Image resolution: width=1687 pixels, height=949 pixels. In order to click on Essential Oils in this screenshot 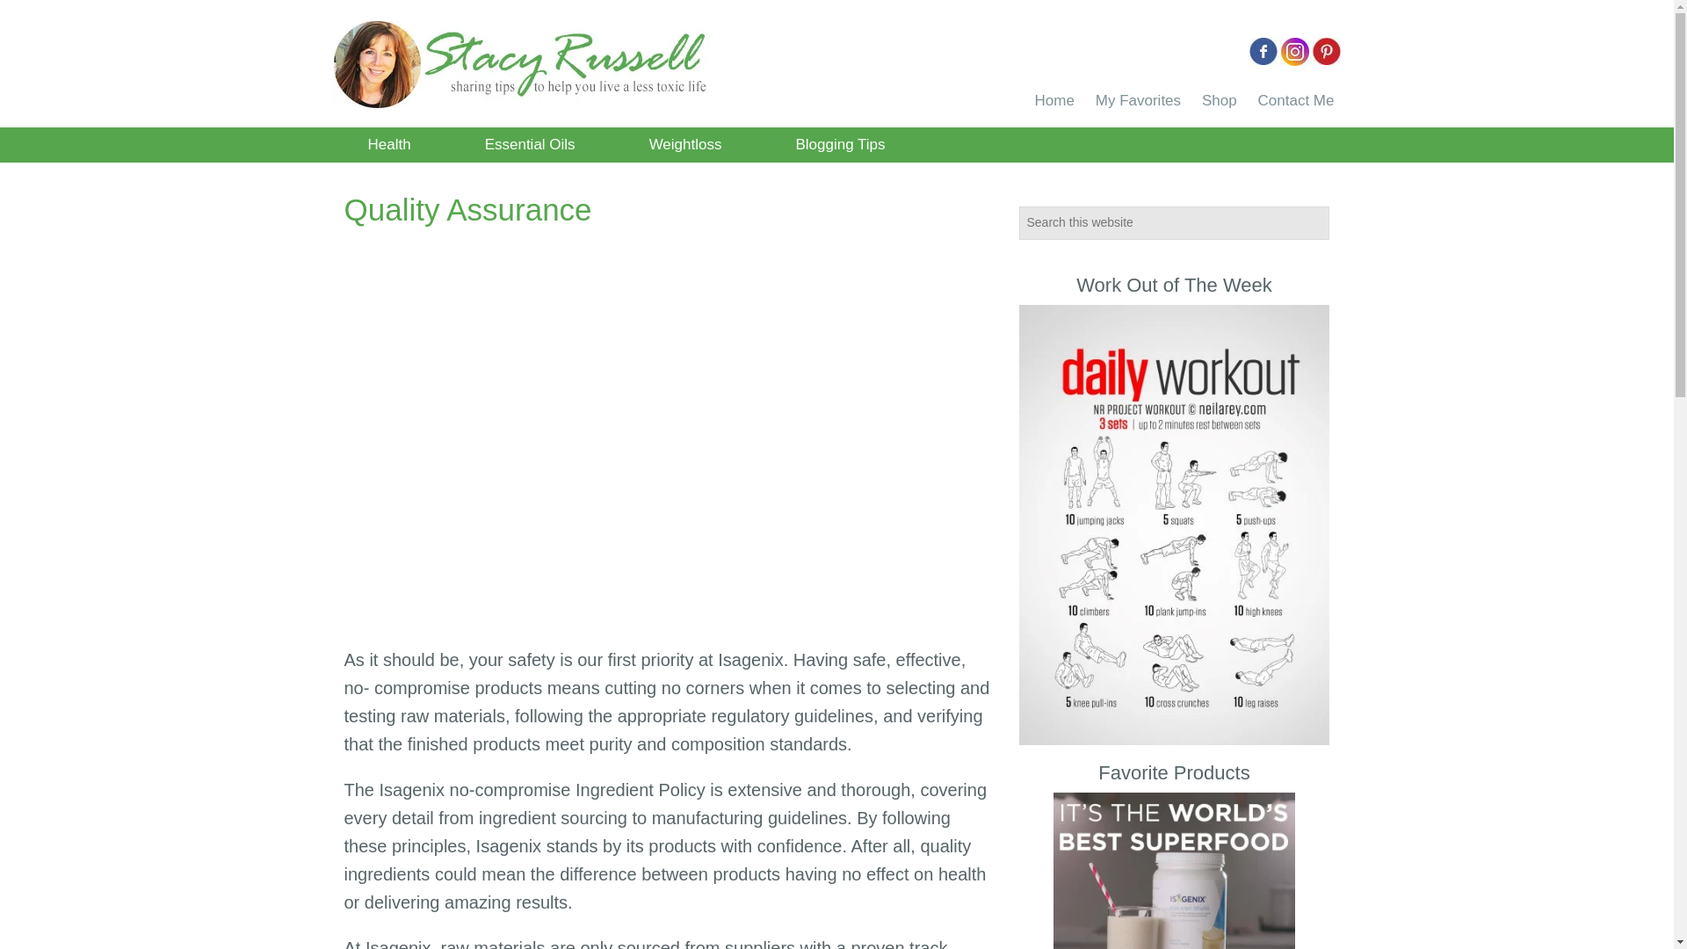, I will do `click(530, 144)`.